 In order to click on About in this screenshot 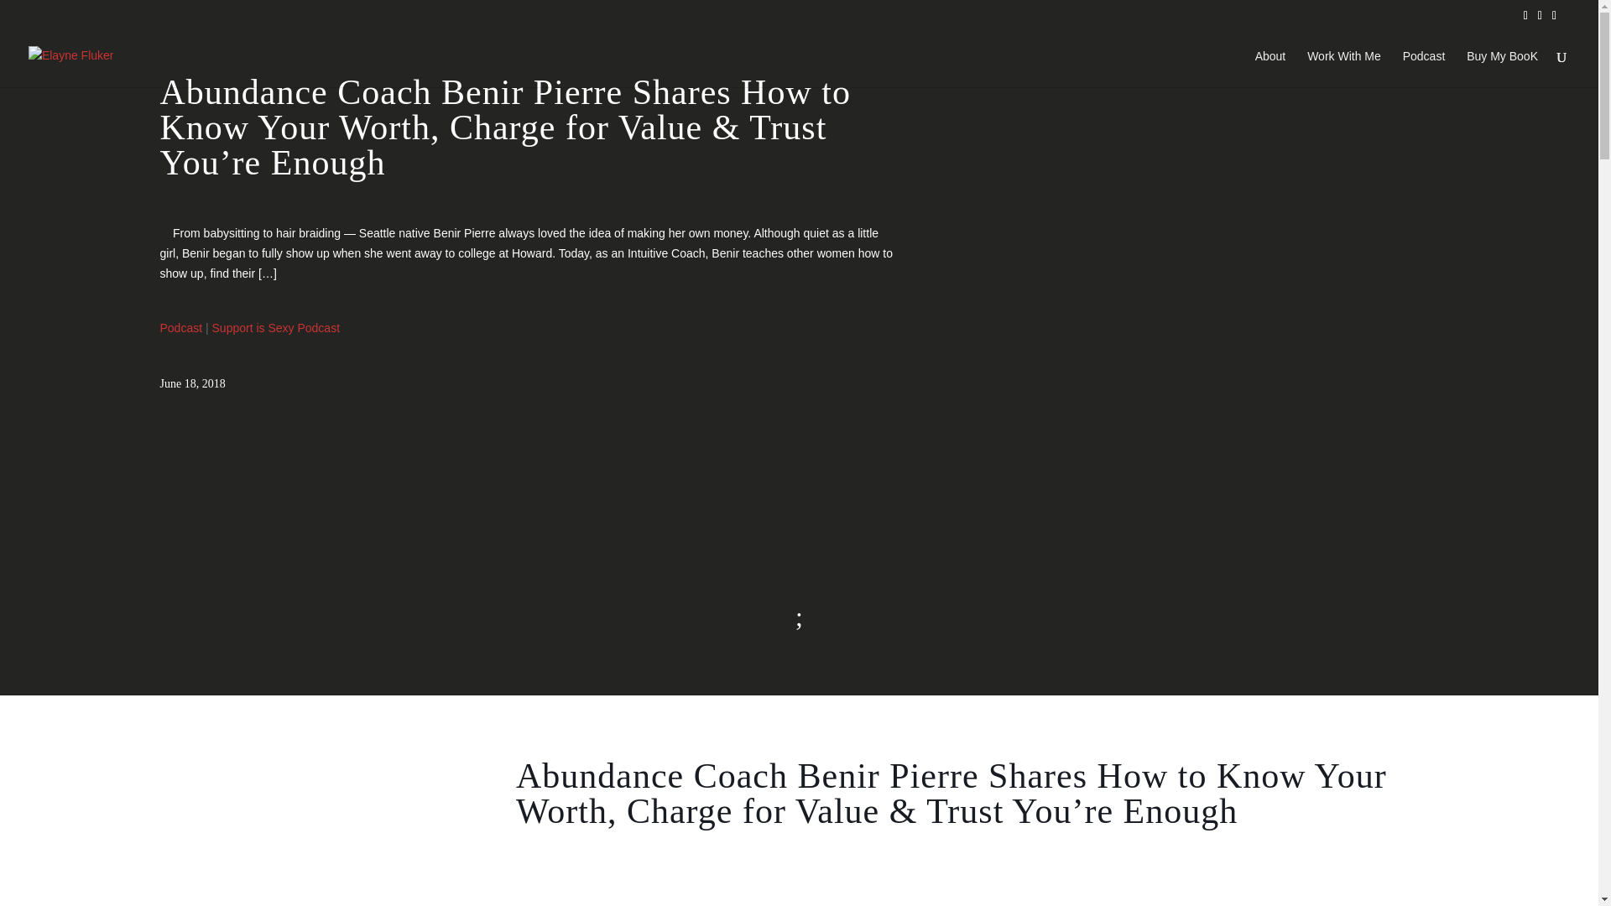, I will do `click(1270, 69)`.